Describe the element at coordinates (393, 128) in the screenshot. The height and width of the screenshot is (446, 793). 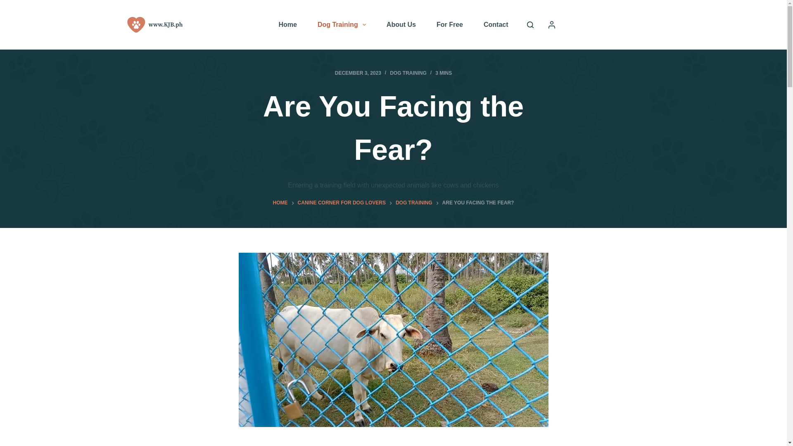
I see `Are You Facing the Fear?` at that location.